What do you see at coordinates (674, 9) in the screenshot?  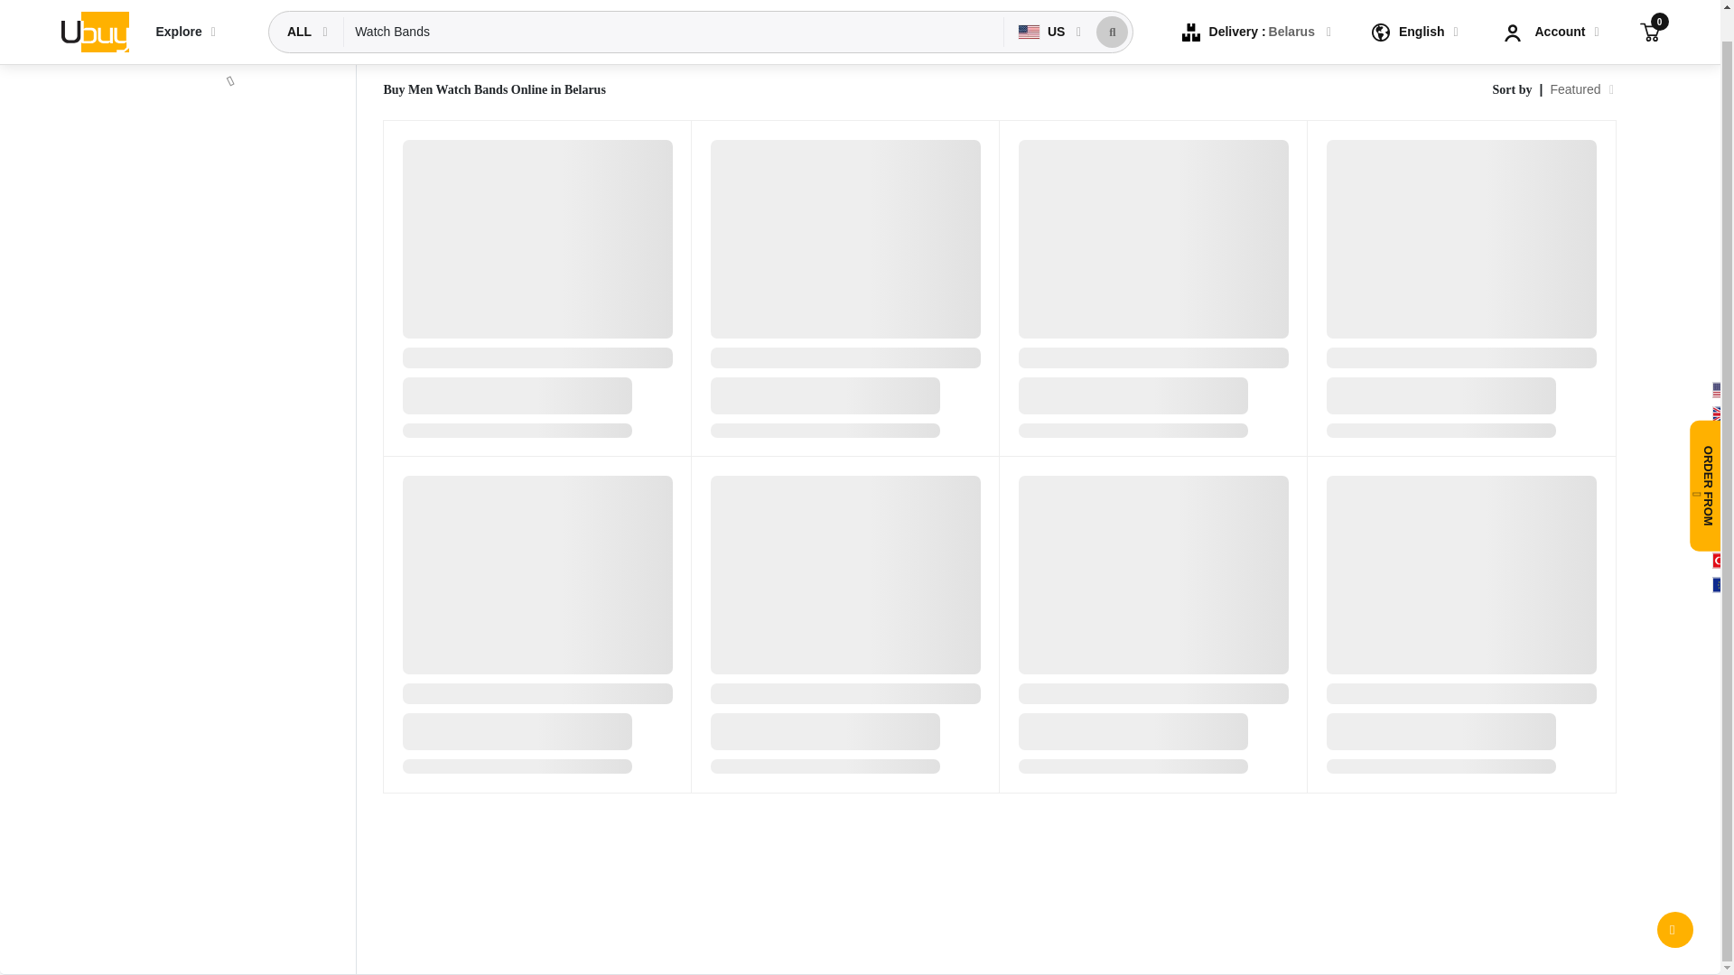 I see `Watch Bands` at bounding box center [674, 9].